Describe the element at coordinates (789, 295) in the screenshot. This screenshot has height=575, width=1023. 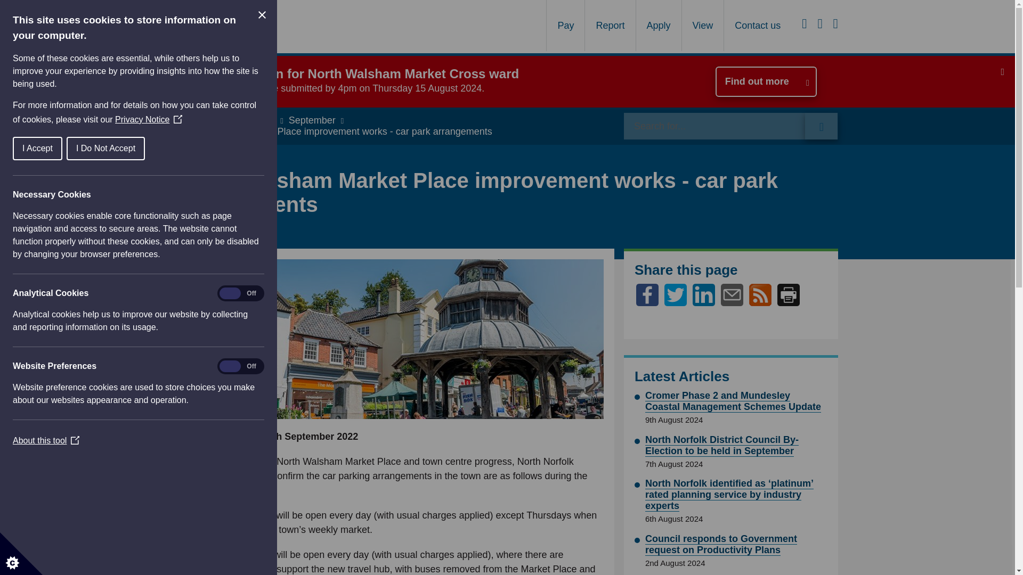
I see `Print this page` at that location.